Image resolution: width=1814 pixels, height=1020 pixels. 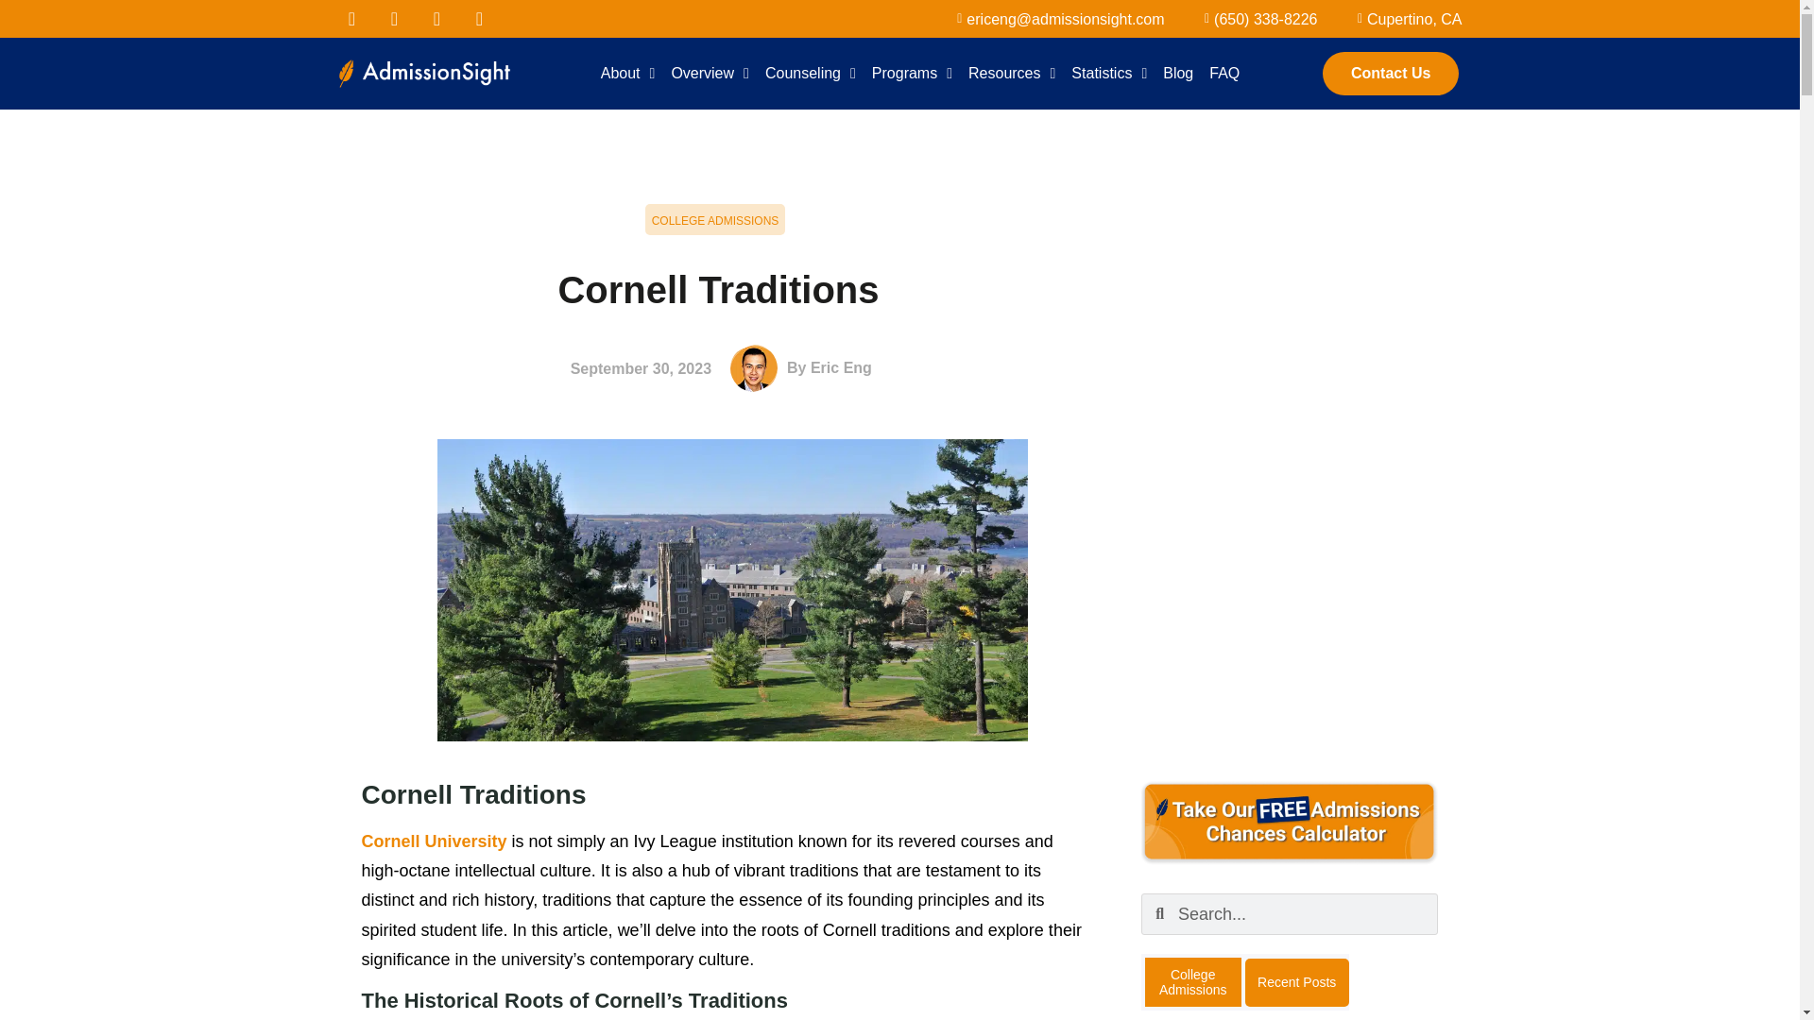 I want to click on Instagram, so click(x=480, y=19).